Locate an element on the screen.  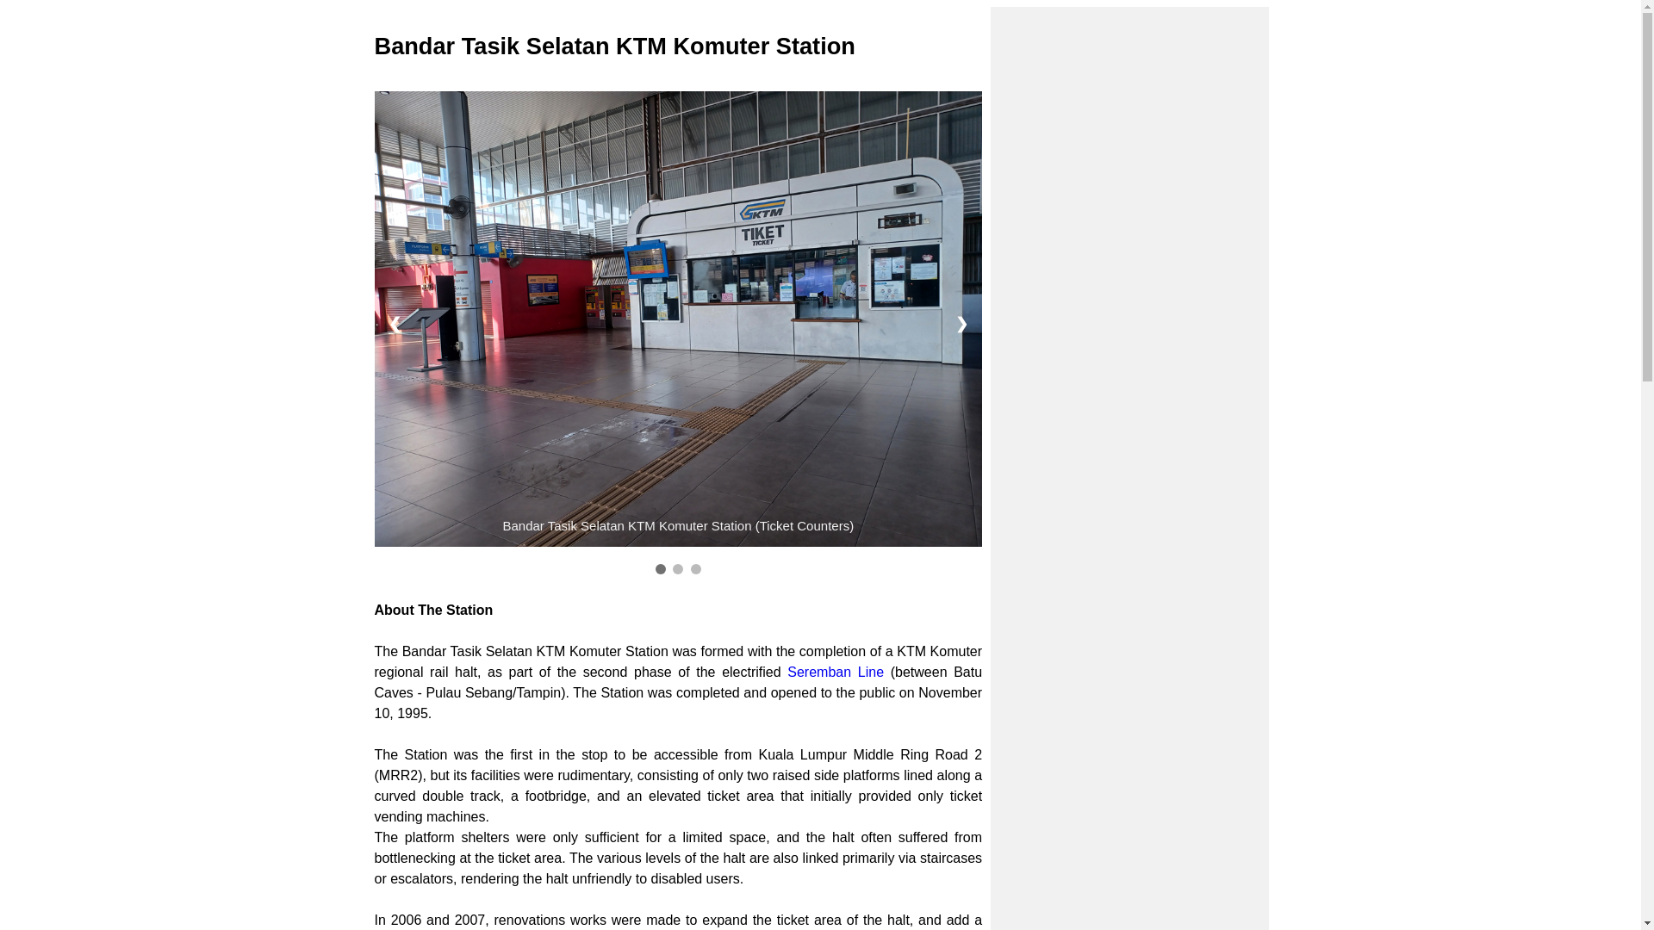
Seremban Line is located at coordinates (835, 672).